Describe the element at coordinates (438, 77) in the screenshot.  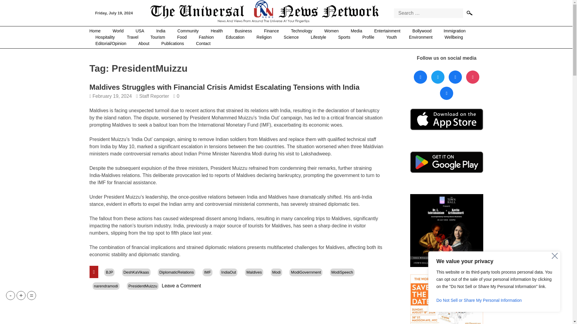
I see `Twitter` at that location.